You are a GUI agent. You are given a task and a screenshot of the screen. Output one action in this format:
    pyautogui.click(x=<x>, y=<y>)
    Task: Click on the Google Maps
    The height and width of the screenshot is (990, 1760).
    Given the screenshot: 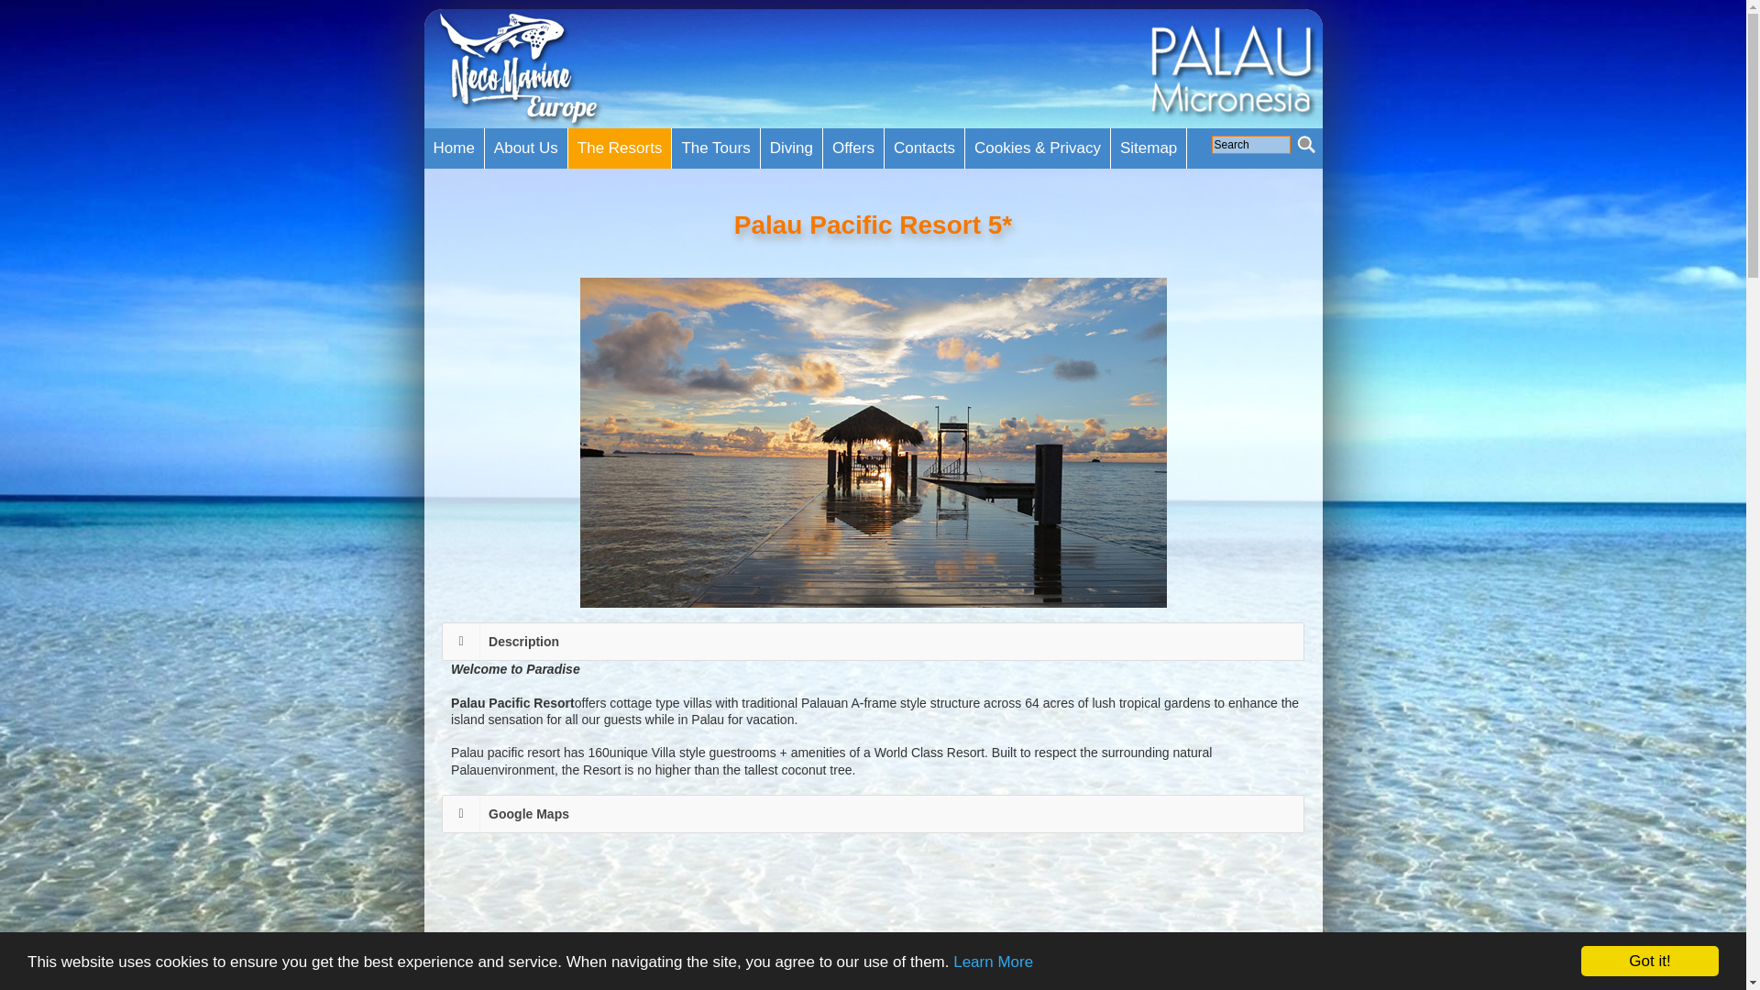 What is the action you would take?
    pyautogui.click(x=891, y=814)
    